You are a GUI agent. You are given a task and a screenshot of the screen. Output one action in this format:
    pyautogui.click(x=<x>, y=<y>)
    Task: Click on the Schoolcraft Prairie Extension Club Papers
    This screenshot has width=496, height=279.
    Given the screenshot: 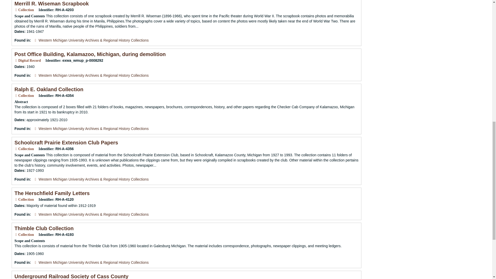 What is the action you would take?
    pyautogui.click(x=66, y=143)
    